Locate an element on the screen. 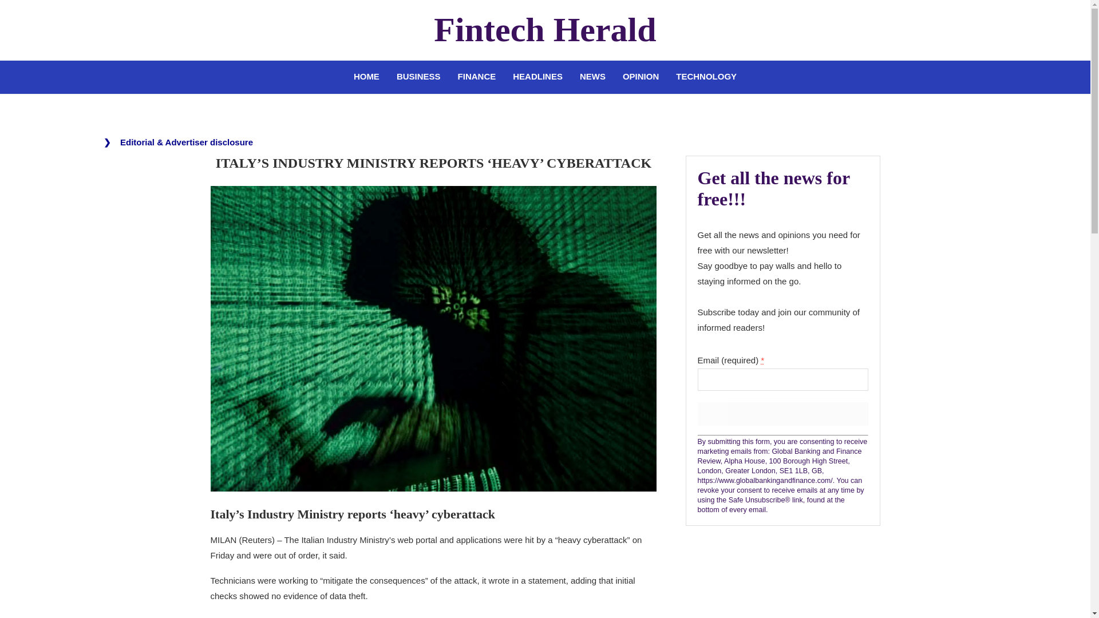 Image resolution: width=1099 pixels, height=618 pixels. HEADLINES is located at coordinates (538, 77).